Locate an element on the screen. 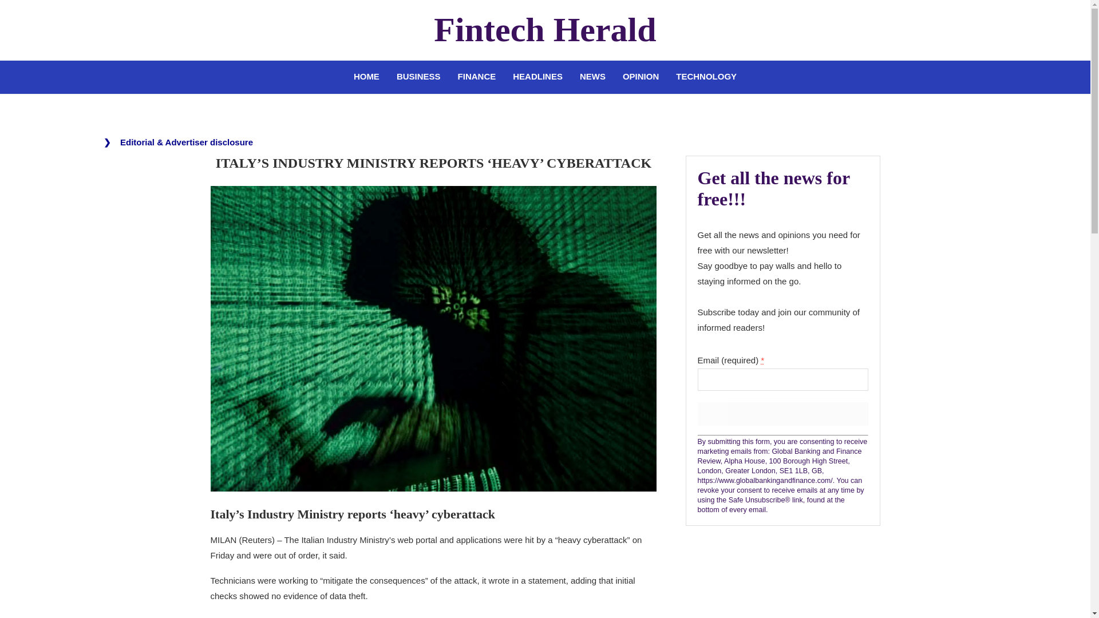 Image resolution: width=1099 pixels, height=618 pixels. HEADLINES is located at coordinates (538, 77).